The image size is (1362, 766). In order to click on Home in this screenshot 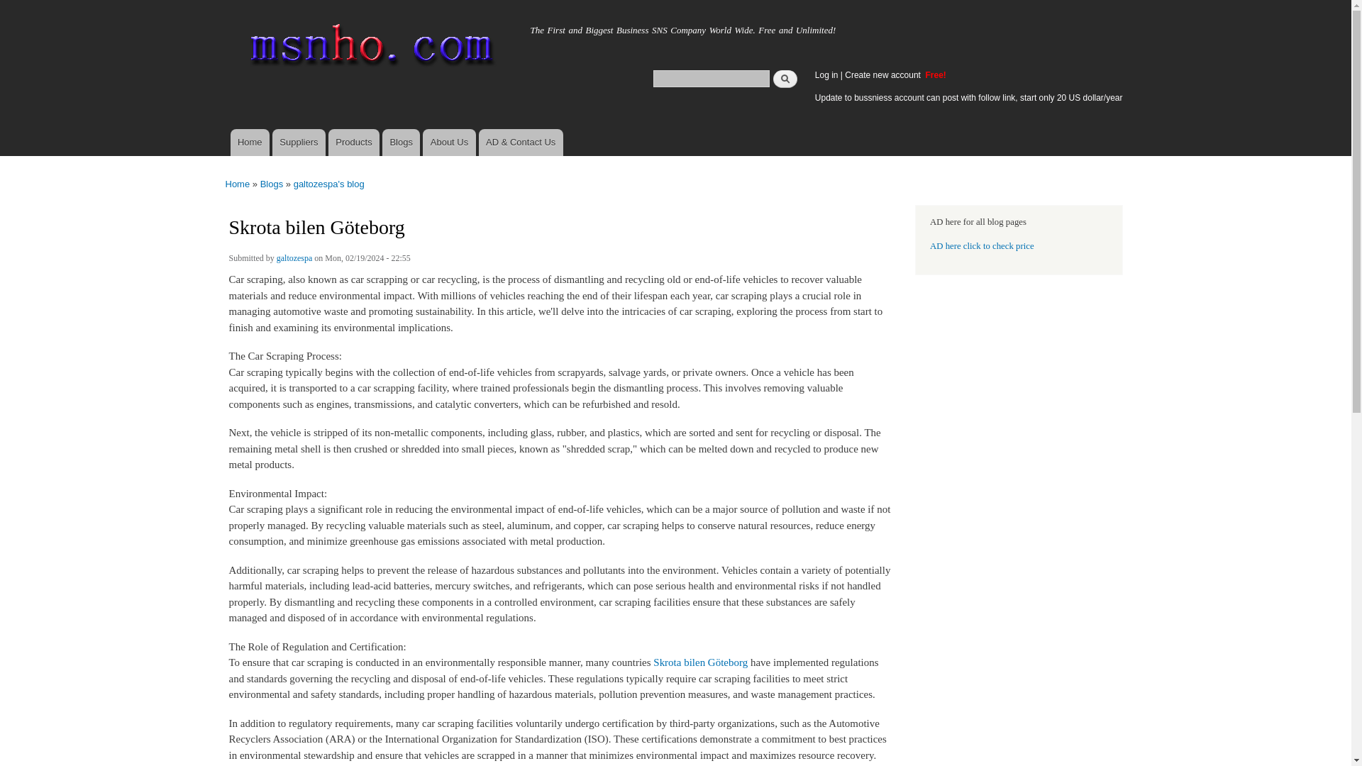, I will do `click(369, 48)`.